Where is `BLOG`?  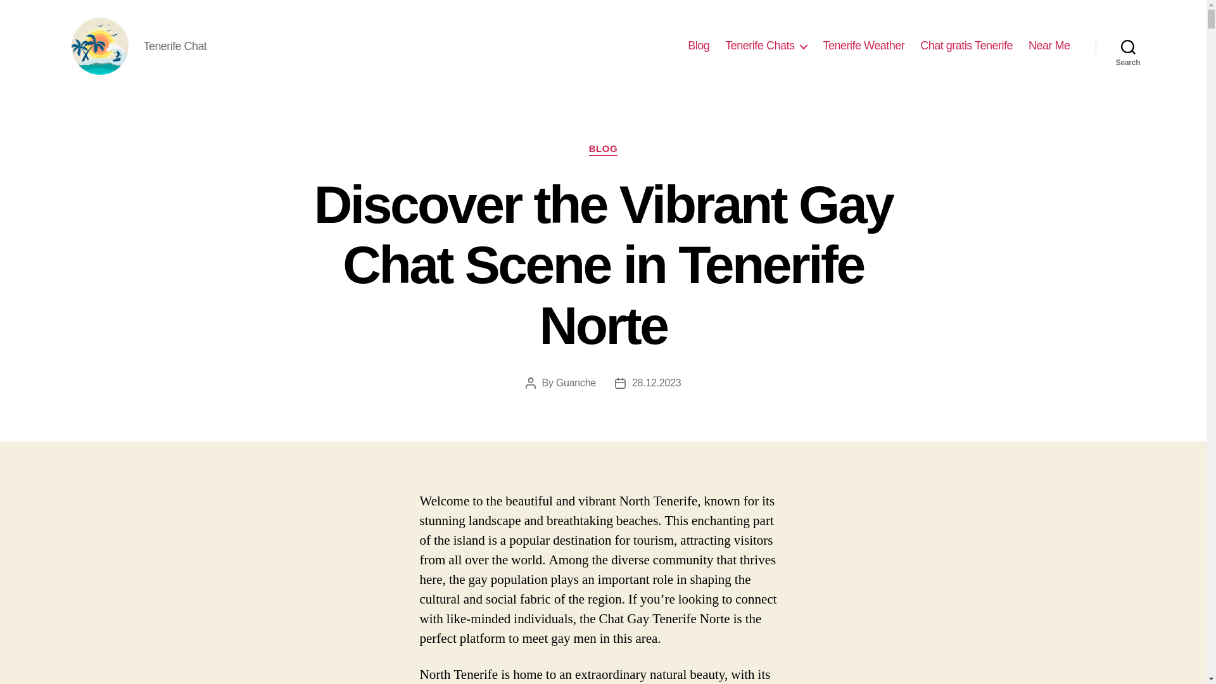
BLOG is located at coordinates (603, 149).